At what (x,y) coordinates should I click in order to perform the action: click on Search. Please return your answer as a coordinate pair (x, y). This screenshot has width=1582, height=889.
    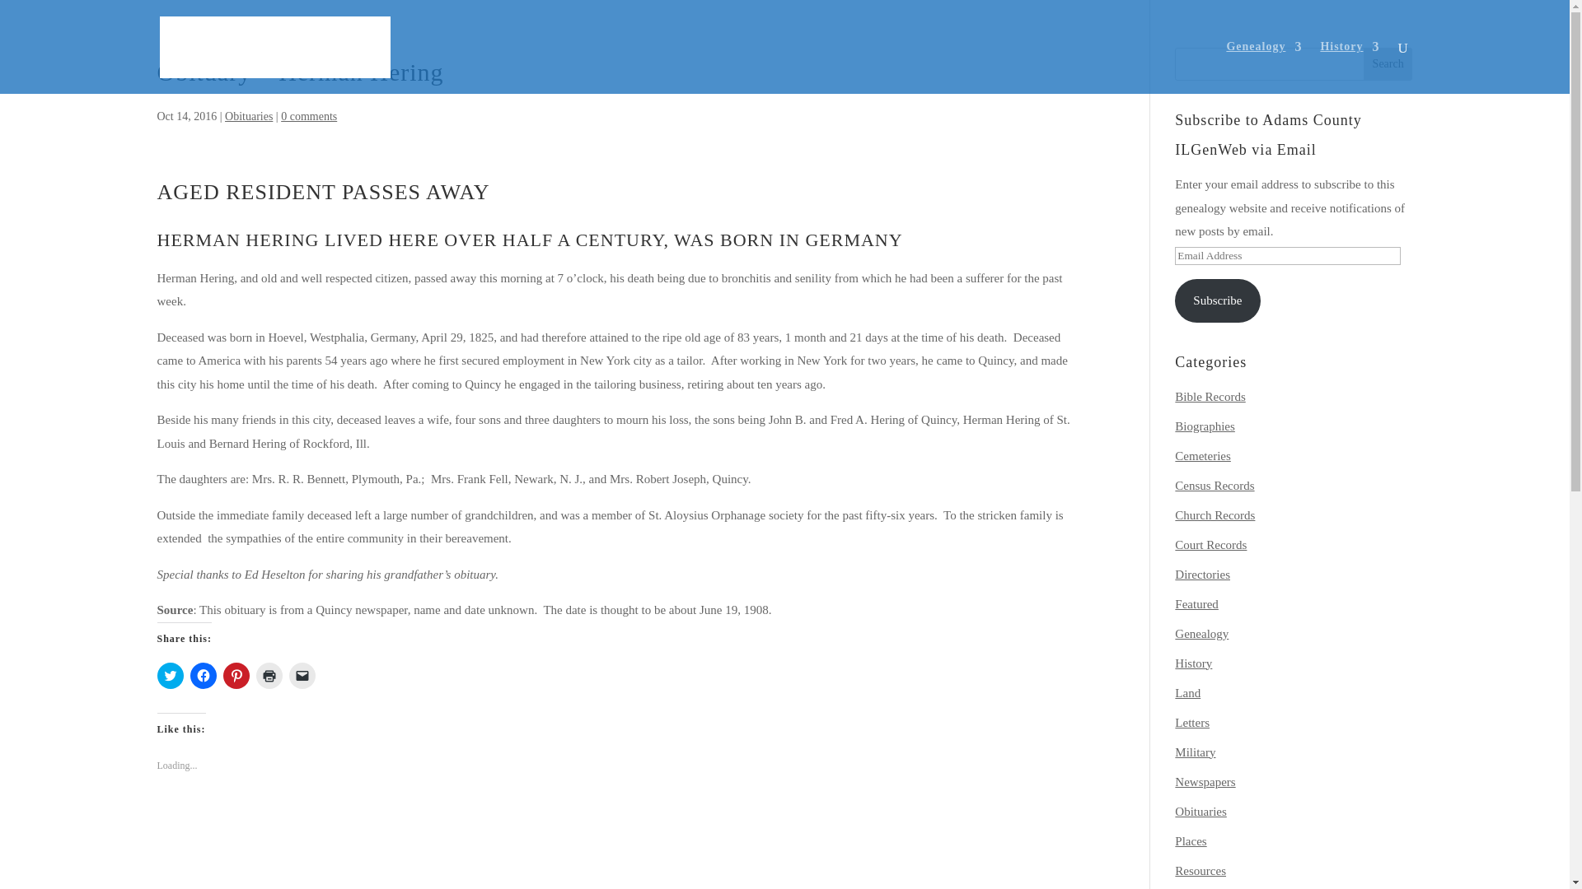
    Looking at the image, I should click on (1388, 64).